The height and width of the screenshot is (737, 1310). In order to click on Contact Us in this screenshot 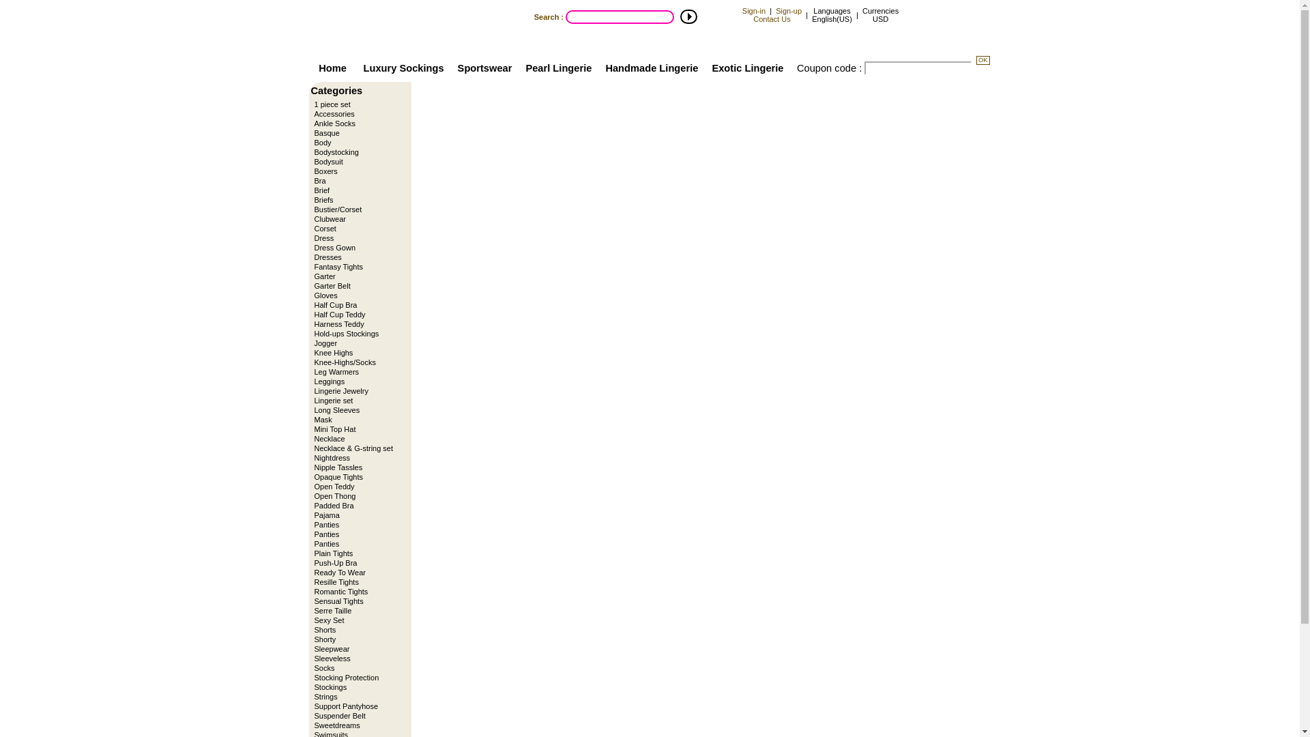, I will do `click(771, 18)`.